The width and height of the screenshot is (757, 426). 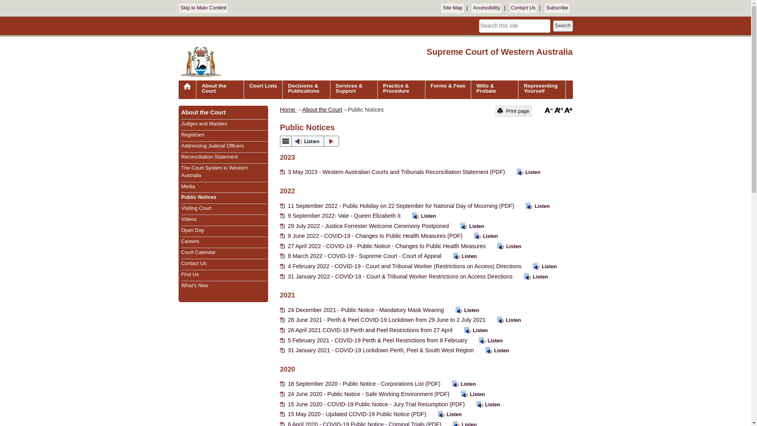 What do you see at coordinates (354, 90) in the screenshot?
I see `Services & Support` at bounding box center [354, 90].